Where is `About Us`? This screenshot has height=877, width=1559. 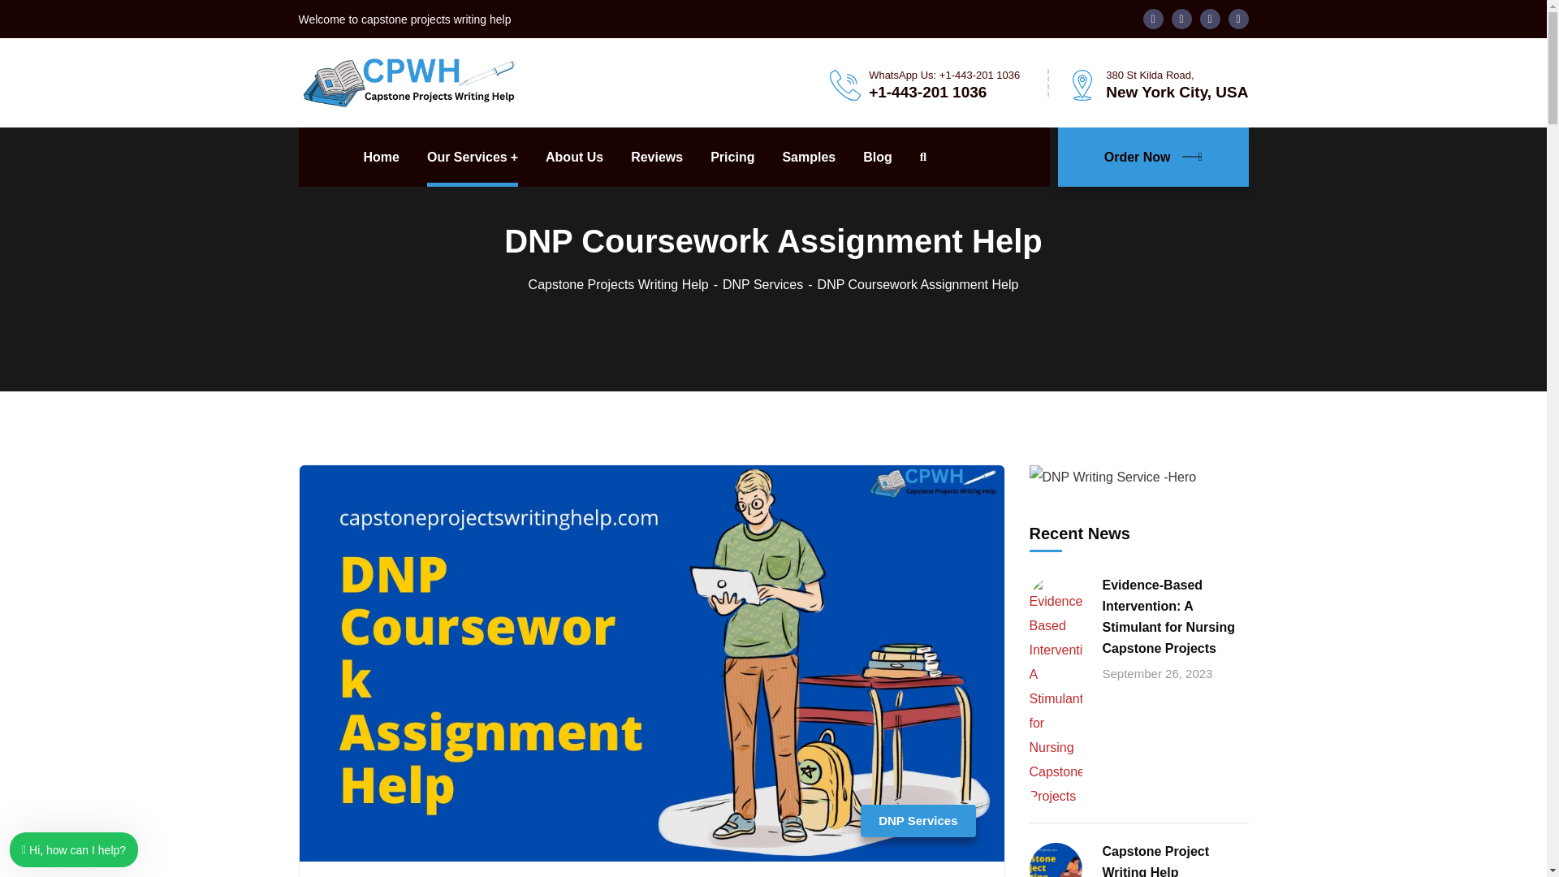
About Us is located at coordinates (575, 157).